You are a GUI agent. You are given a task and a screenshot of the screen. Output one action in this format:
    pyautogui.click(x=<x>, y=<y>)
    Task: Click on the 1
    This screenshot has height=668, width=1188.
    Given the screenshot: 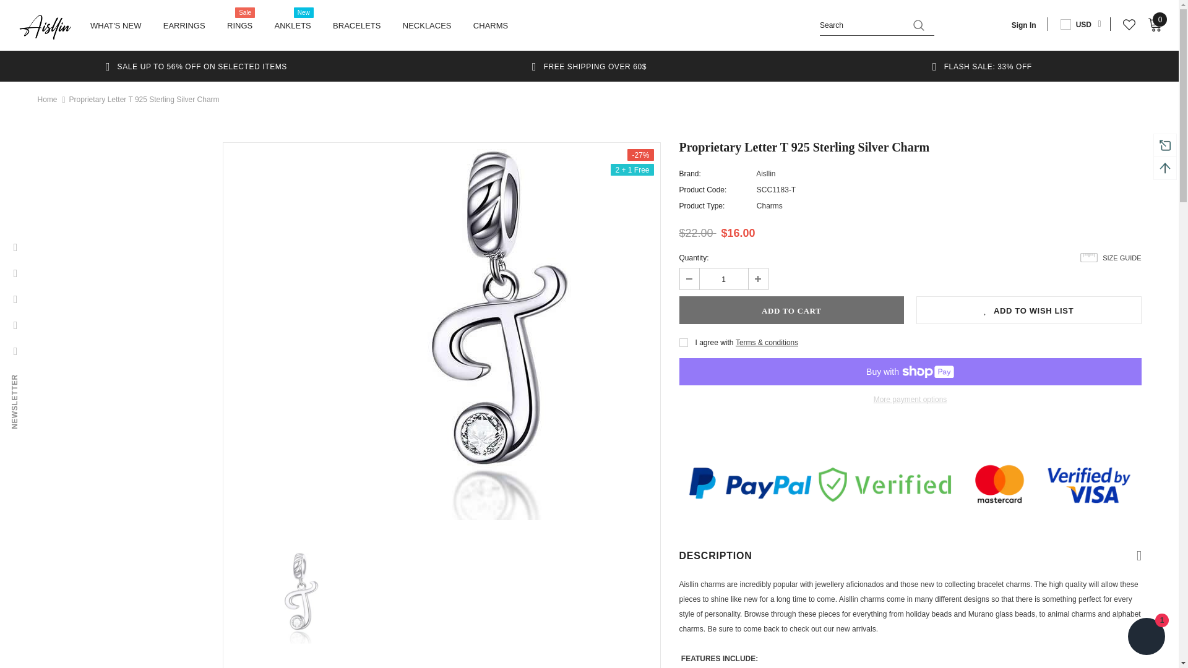 What is the action you would take?
    pyautogui.click(x=723, y=278)
    